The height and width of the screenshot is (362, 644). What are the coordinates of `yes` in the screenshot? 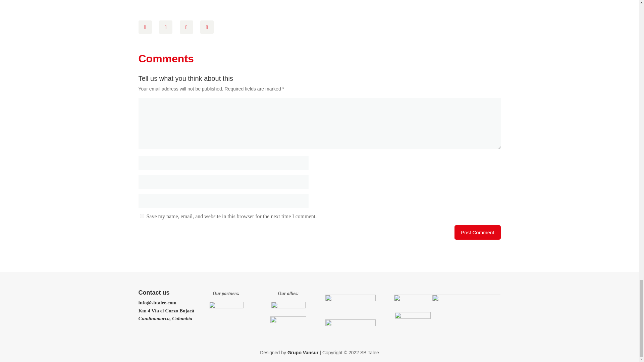 It's located at (142, 216).